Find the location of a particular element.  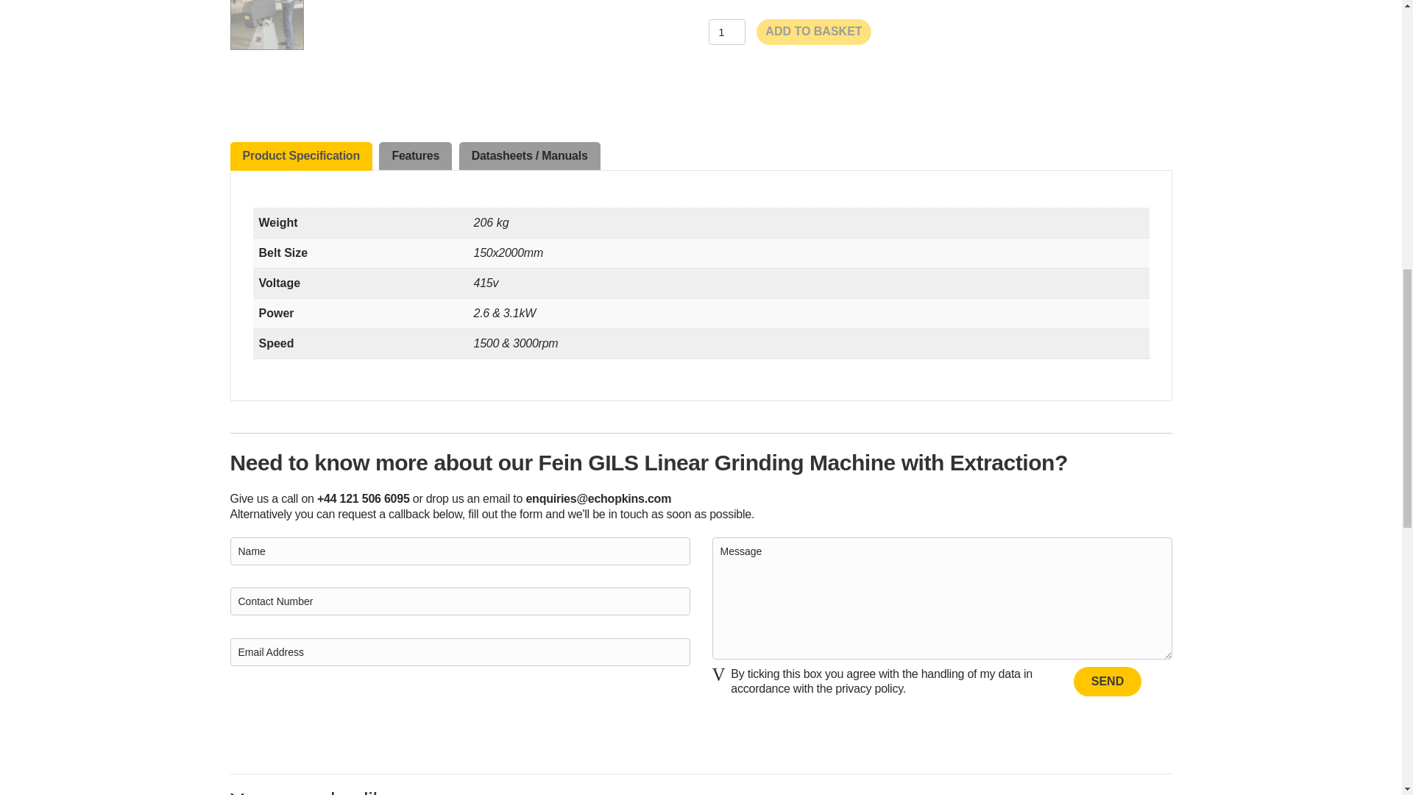

send is located at coordinates (1108, 682).